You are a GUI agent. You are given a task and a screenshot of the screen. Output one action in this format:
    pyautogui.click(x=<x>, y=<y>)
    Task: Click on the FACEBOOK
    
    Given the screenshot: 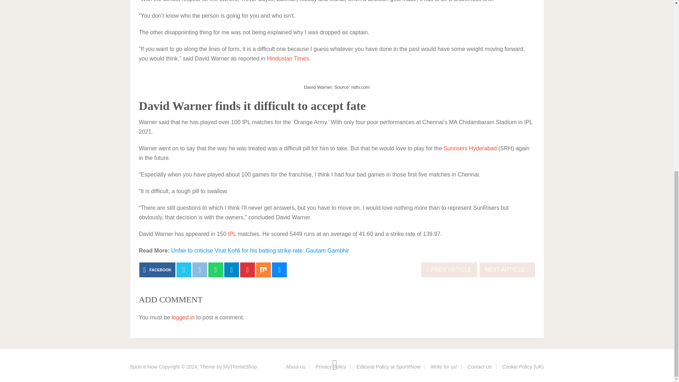 What is the action you would take?
    pyautogui.click(x=157, y=270)
    